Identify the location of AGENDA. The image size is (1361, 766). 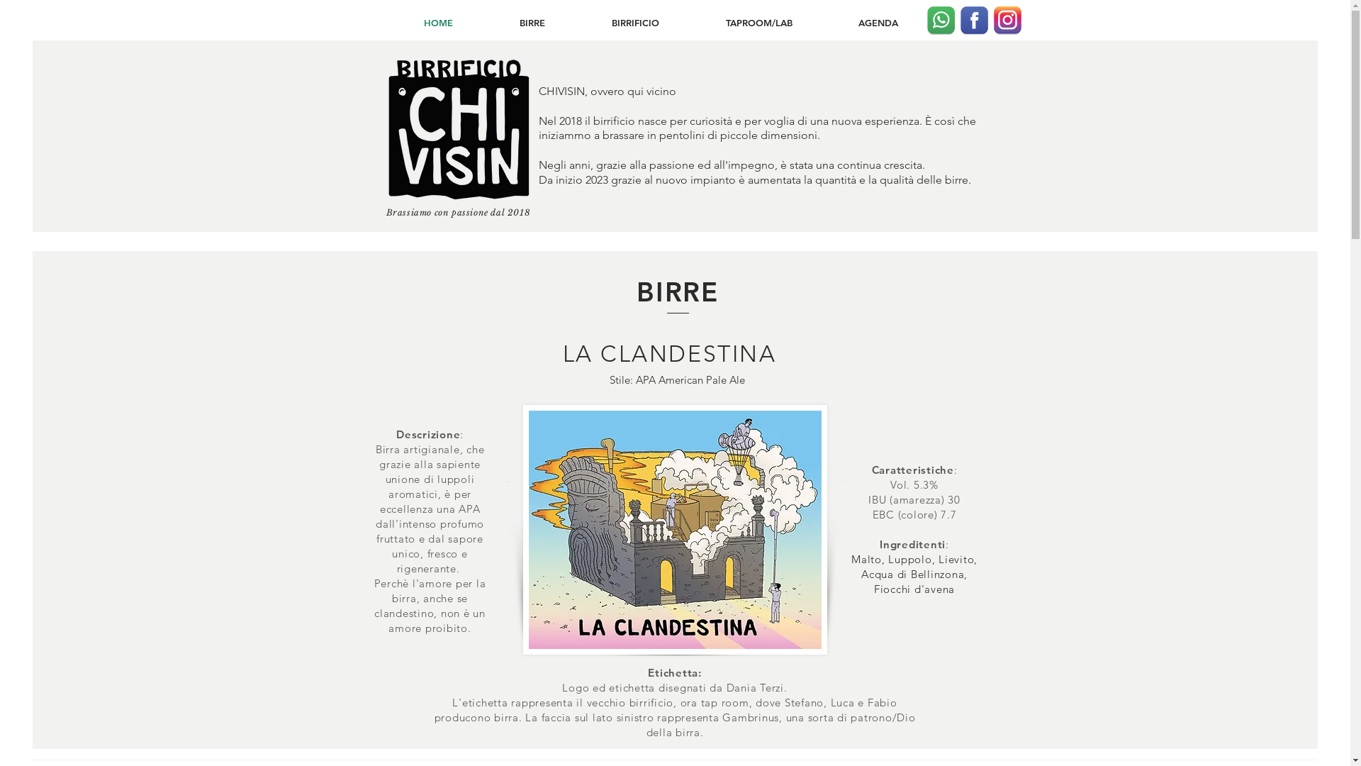
(878, 23).